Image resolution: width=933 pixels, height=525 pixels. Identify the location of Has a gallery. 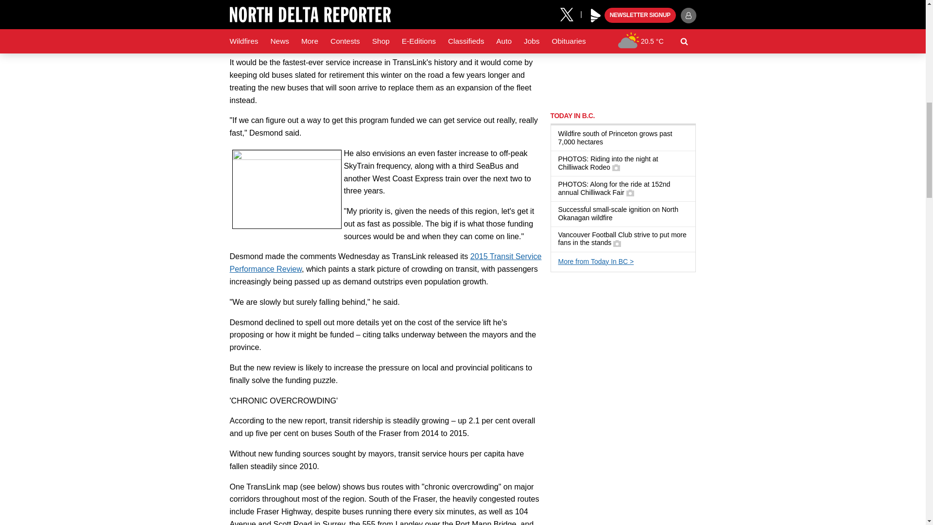
(617, 243).